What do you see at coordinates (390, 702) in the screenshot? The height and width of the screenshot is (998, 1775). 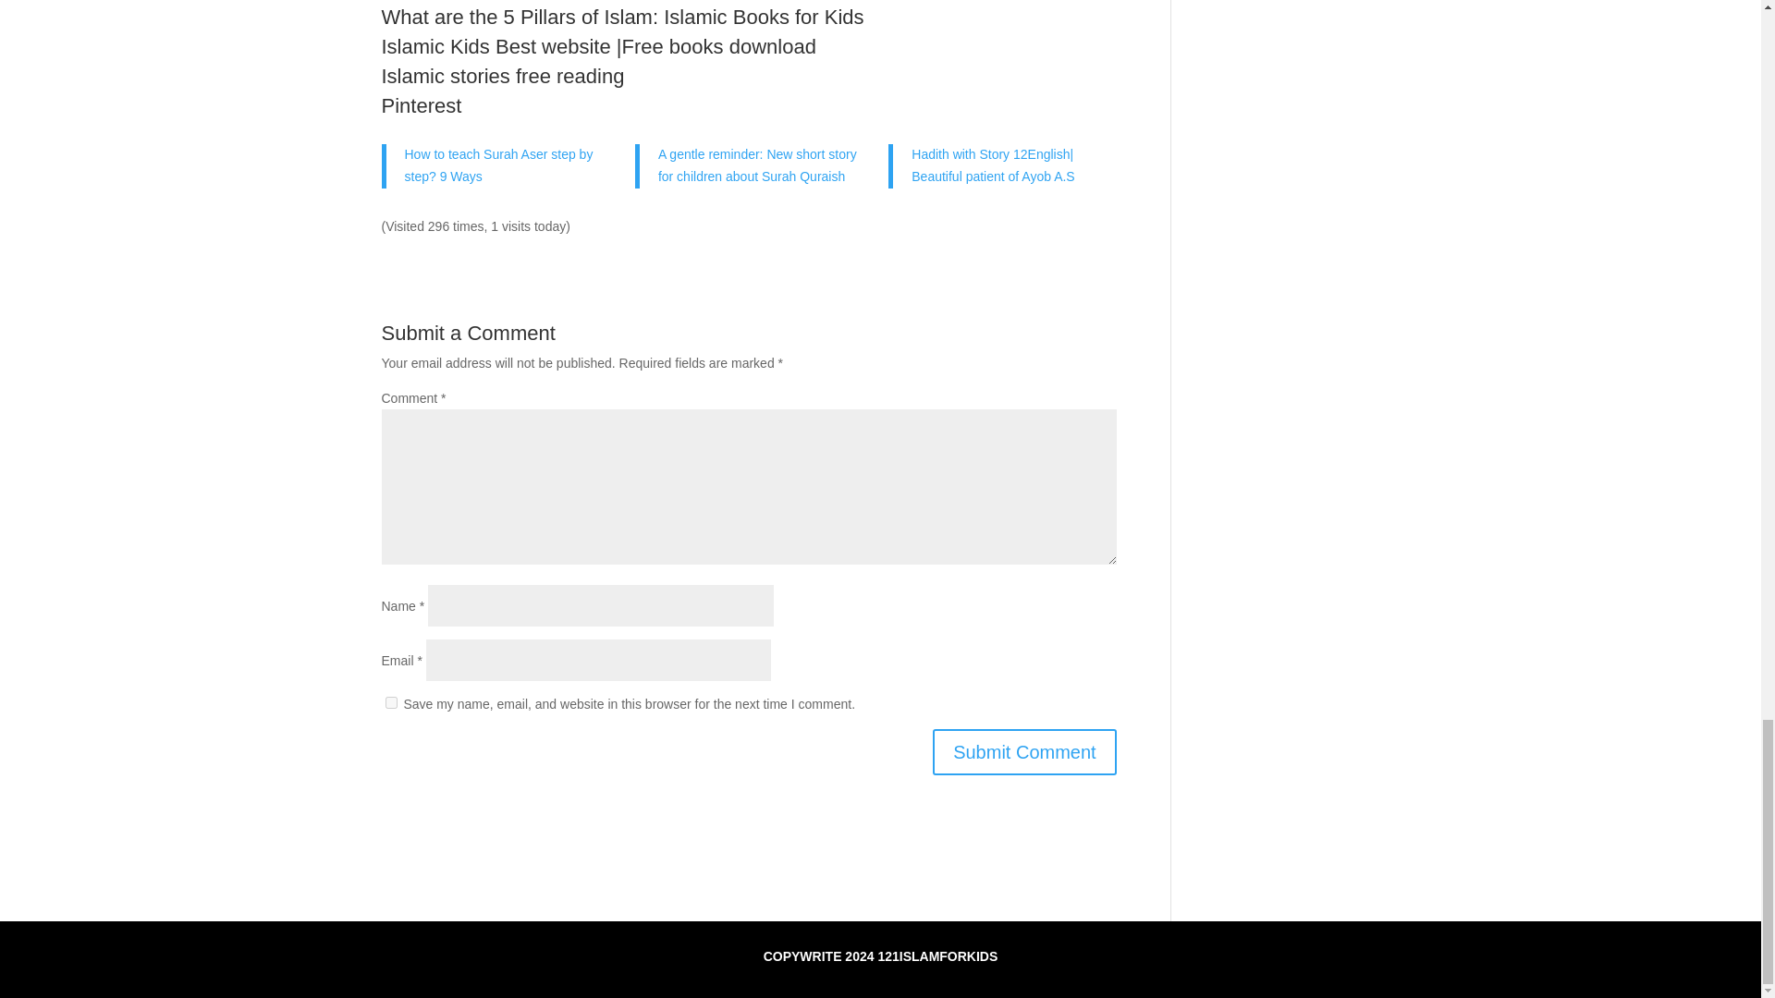 I see `yes` at bounding box center [390, 702].